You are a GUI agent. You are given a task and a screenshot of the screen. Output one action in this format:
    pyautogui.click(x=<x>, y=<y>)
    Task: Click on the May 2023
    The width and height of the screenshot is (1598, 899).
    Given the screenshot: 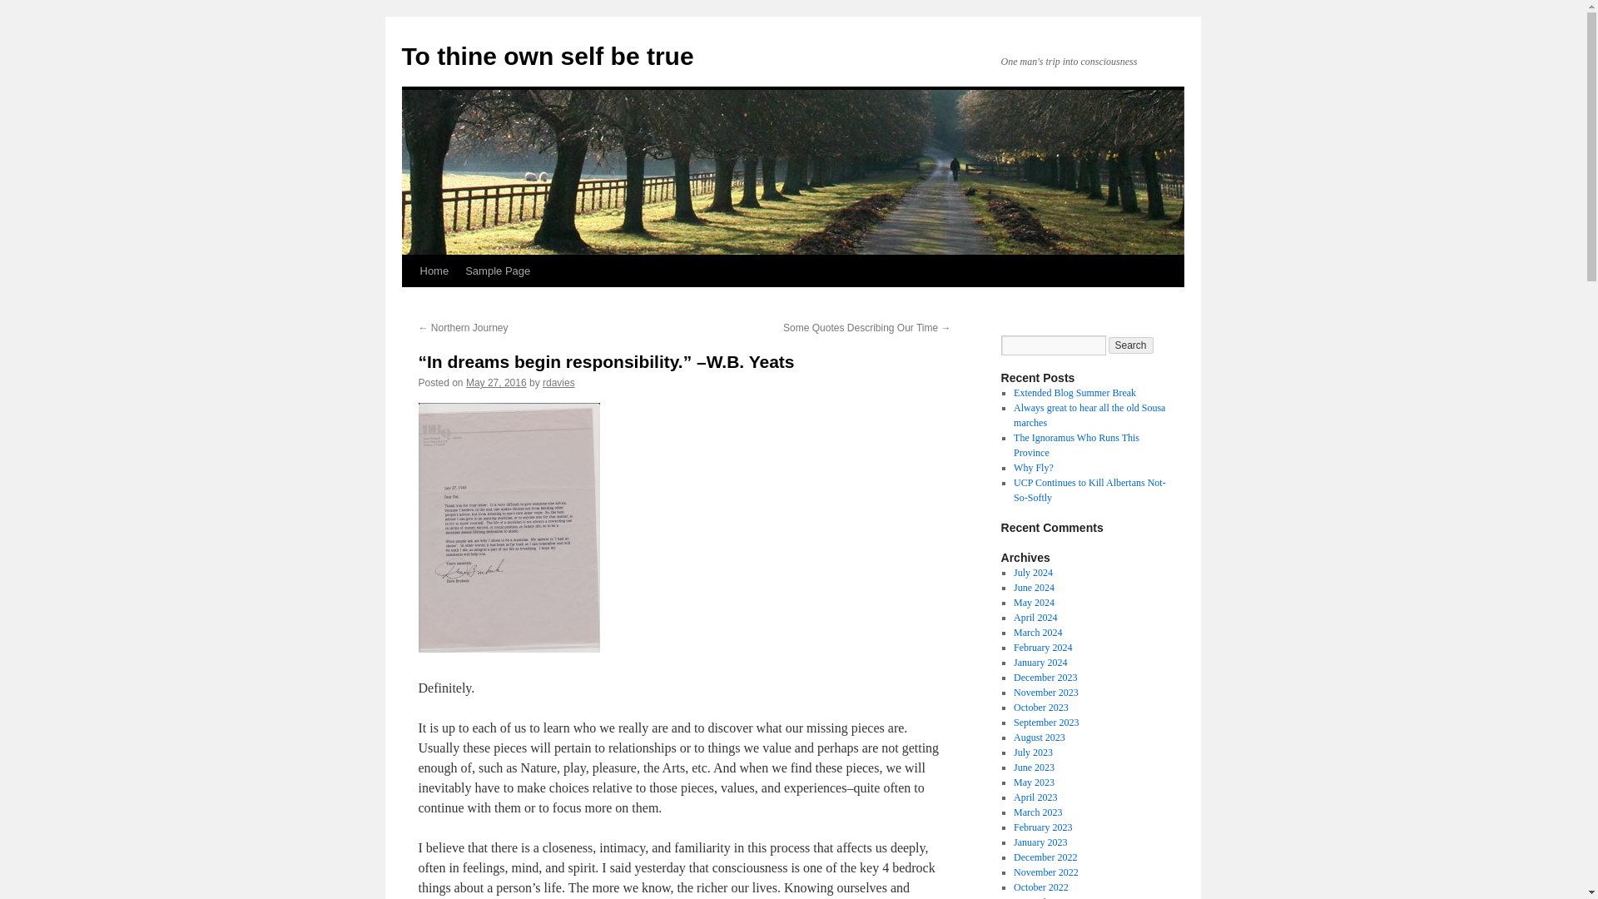 What is the action you would take?
    pyautogui.click(x=1034, y=782)
    